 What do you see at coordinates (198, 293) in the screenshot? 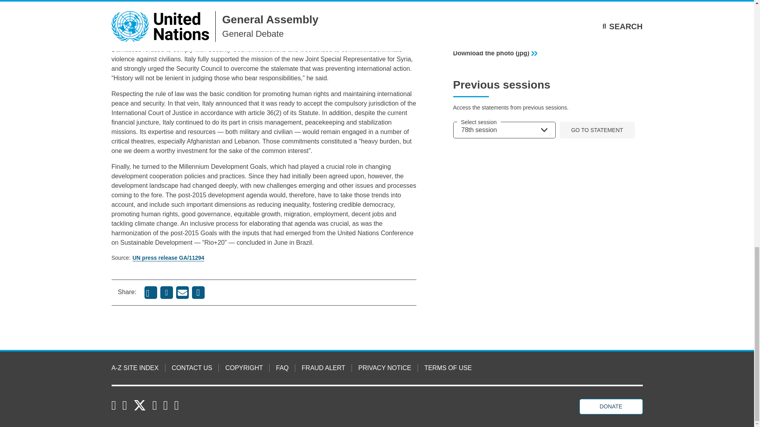
I see `Share this page on WhatsApp` at bounding box center [198, 293].